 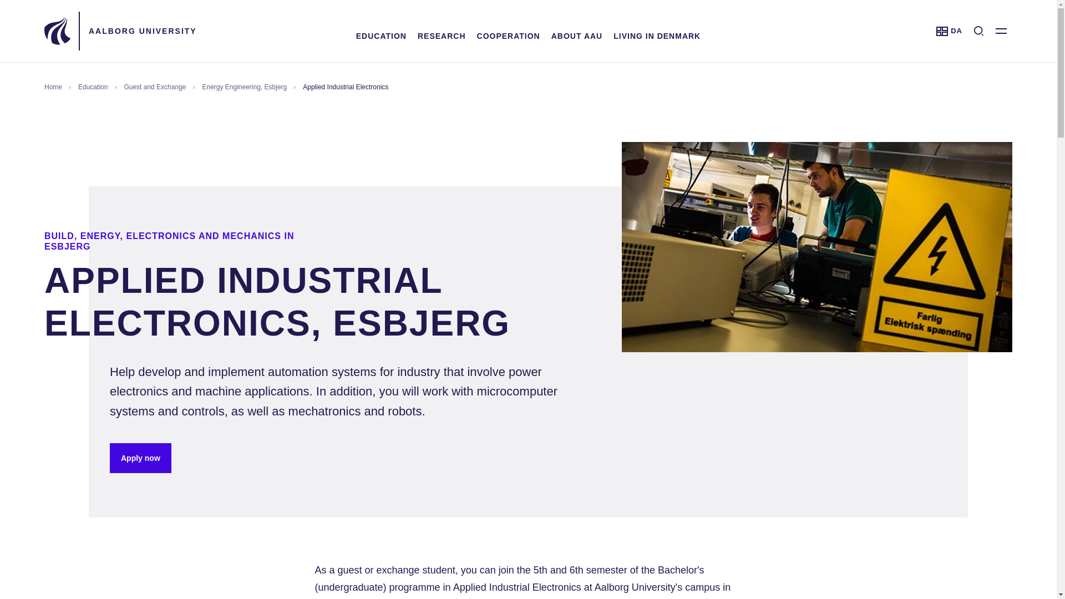 What do you see at coordinates (979, 31) in the screenshot?
I see `Search` at bounding box center [979, 31].